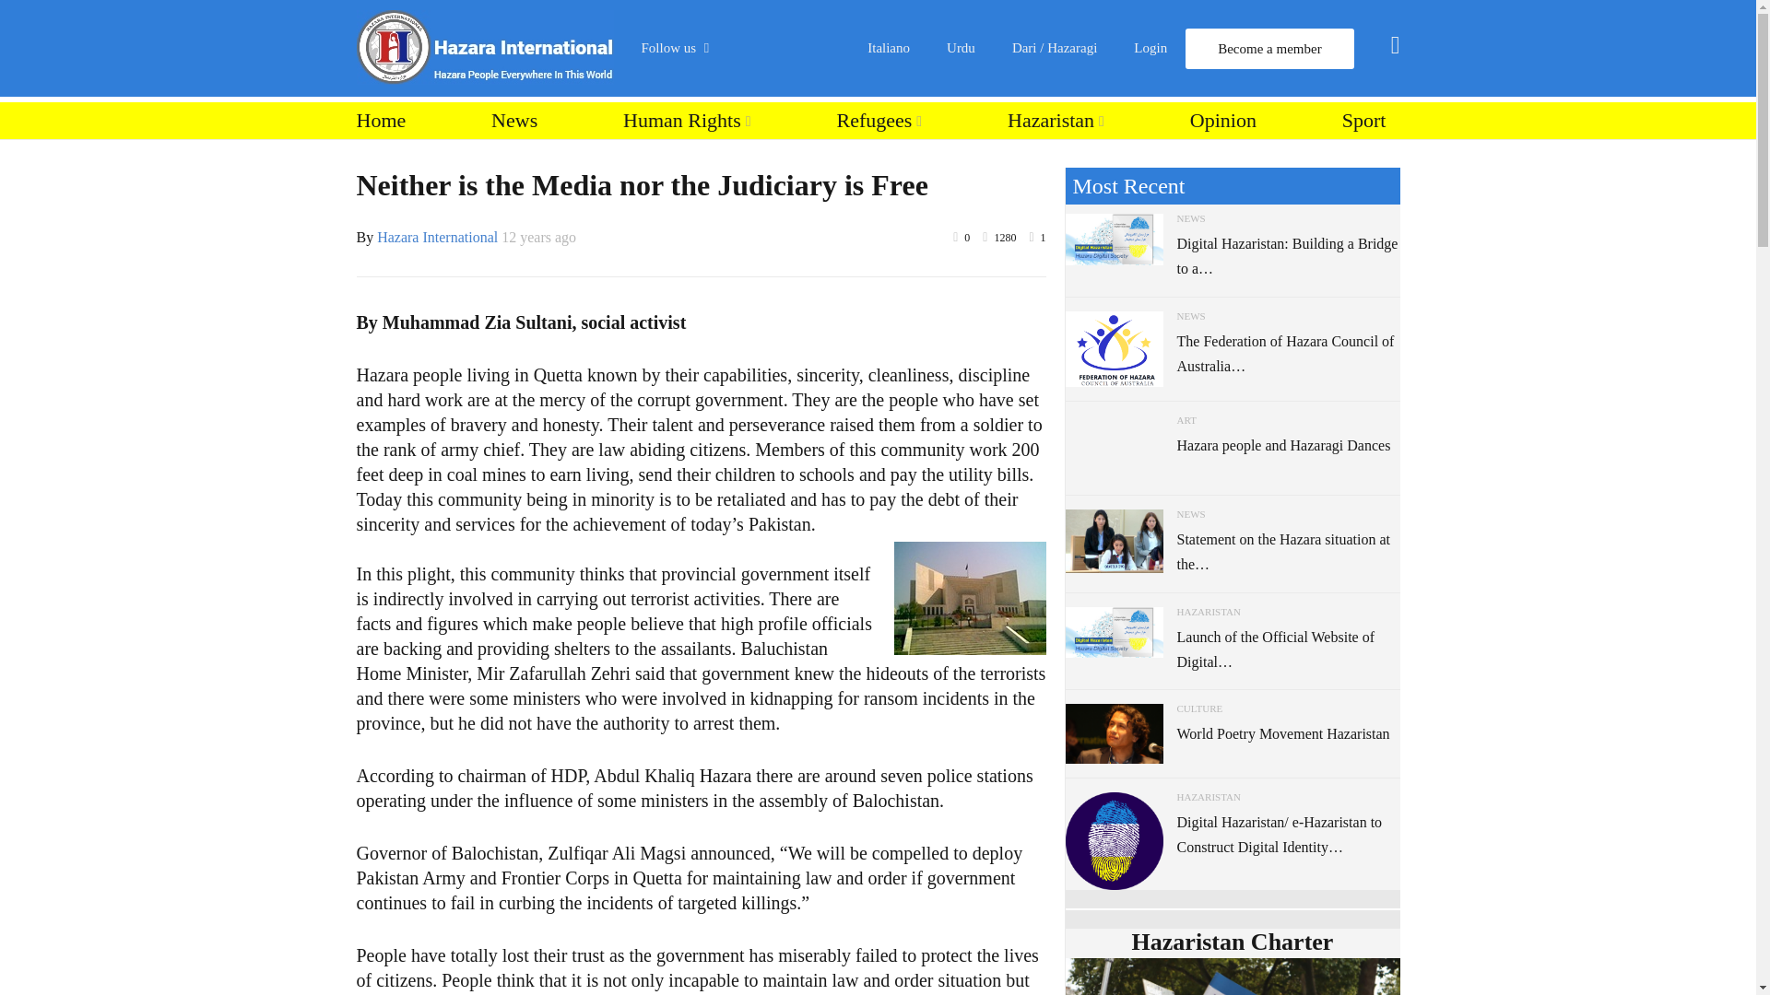 The image size is (1770, 995). I want to click on 7, so click(970, 597).